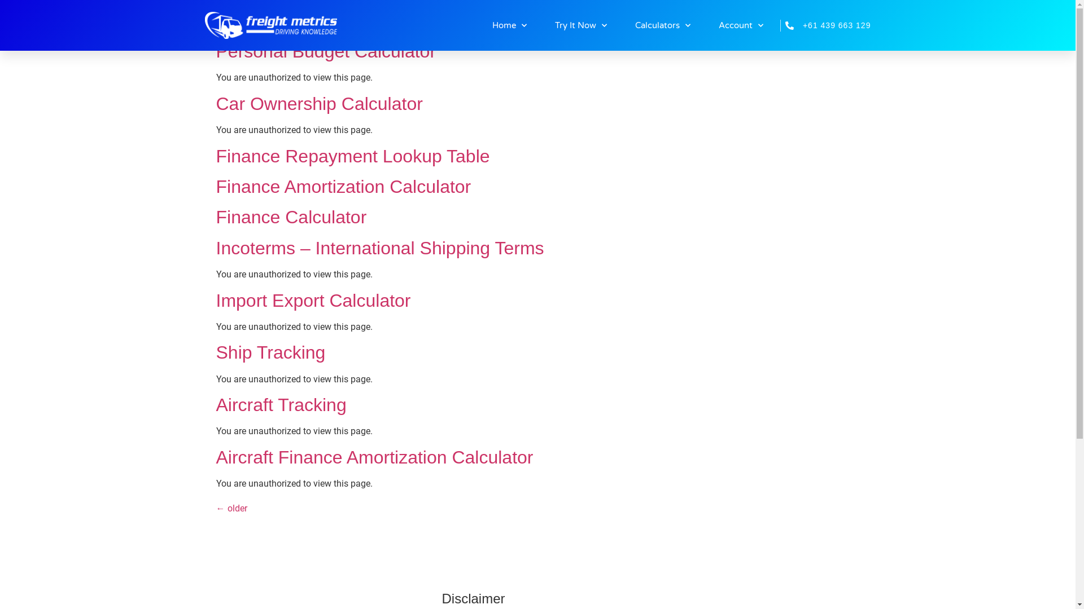  Describe the element at coordinates (326, 51) in the screenshot. I see `Personal Budget Calculator` at that location.